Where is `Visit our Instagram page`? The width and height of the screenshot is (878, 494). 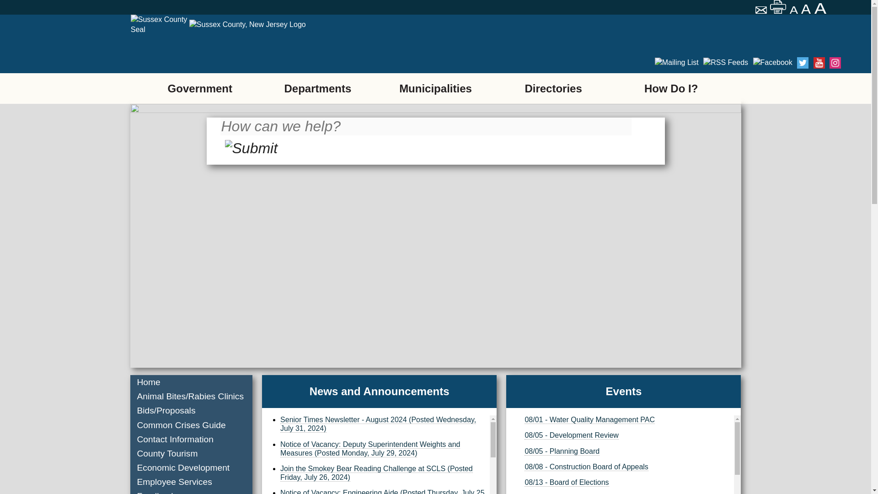 Visit our Instagram page is located at coordinates (835, 63).